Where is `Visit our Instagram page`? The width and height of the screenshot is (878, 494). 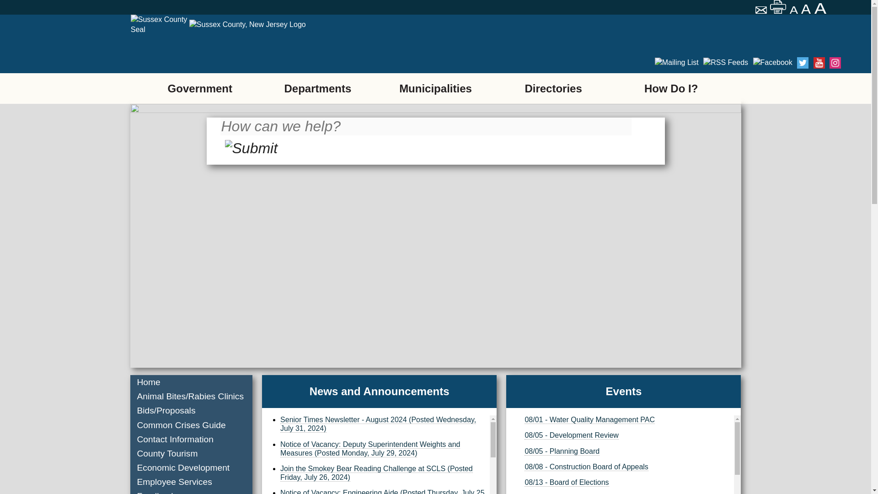 Visit our Instagram page is located at coordinates (835, 63).